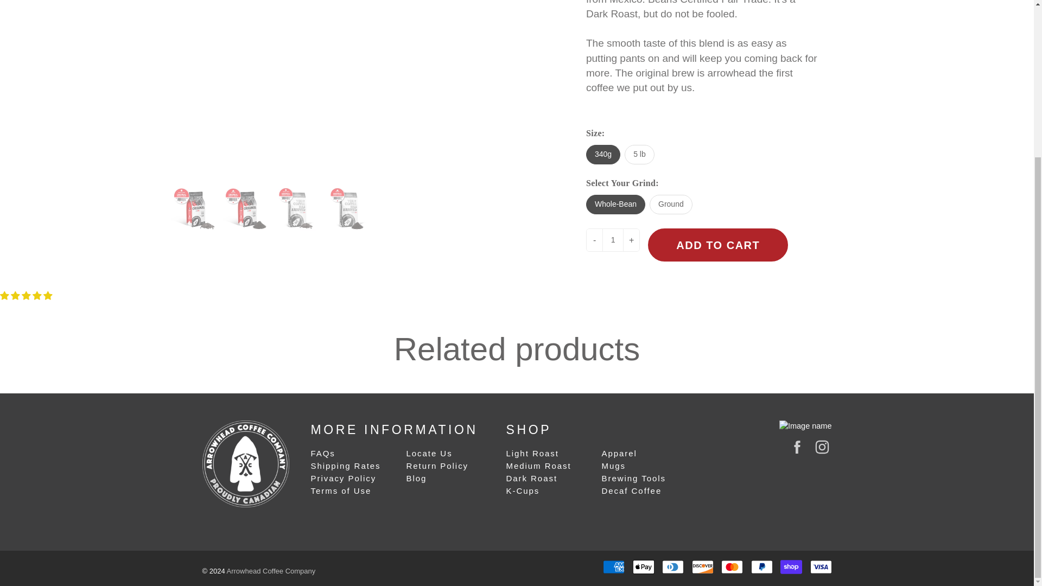  Describe the element at coordinates (797, 447) in the screenshot. I see `Facebook` at that location.